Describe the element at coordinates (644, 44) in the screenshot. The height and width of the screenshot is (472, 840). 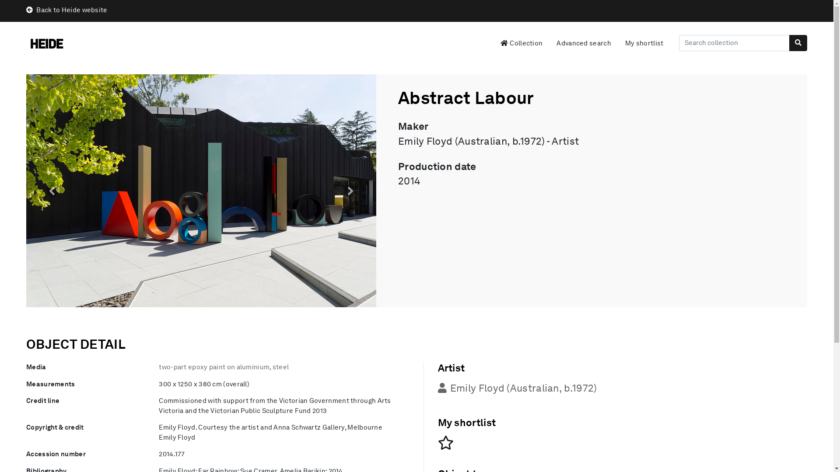
I see `My shortlist` at that location.